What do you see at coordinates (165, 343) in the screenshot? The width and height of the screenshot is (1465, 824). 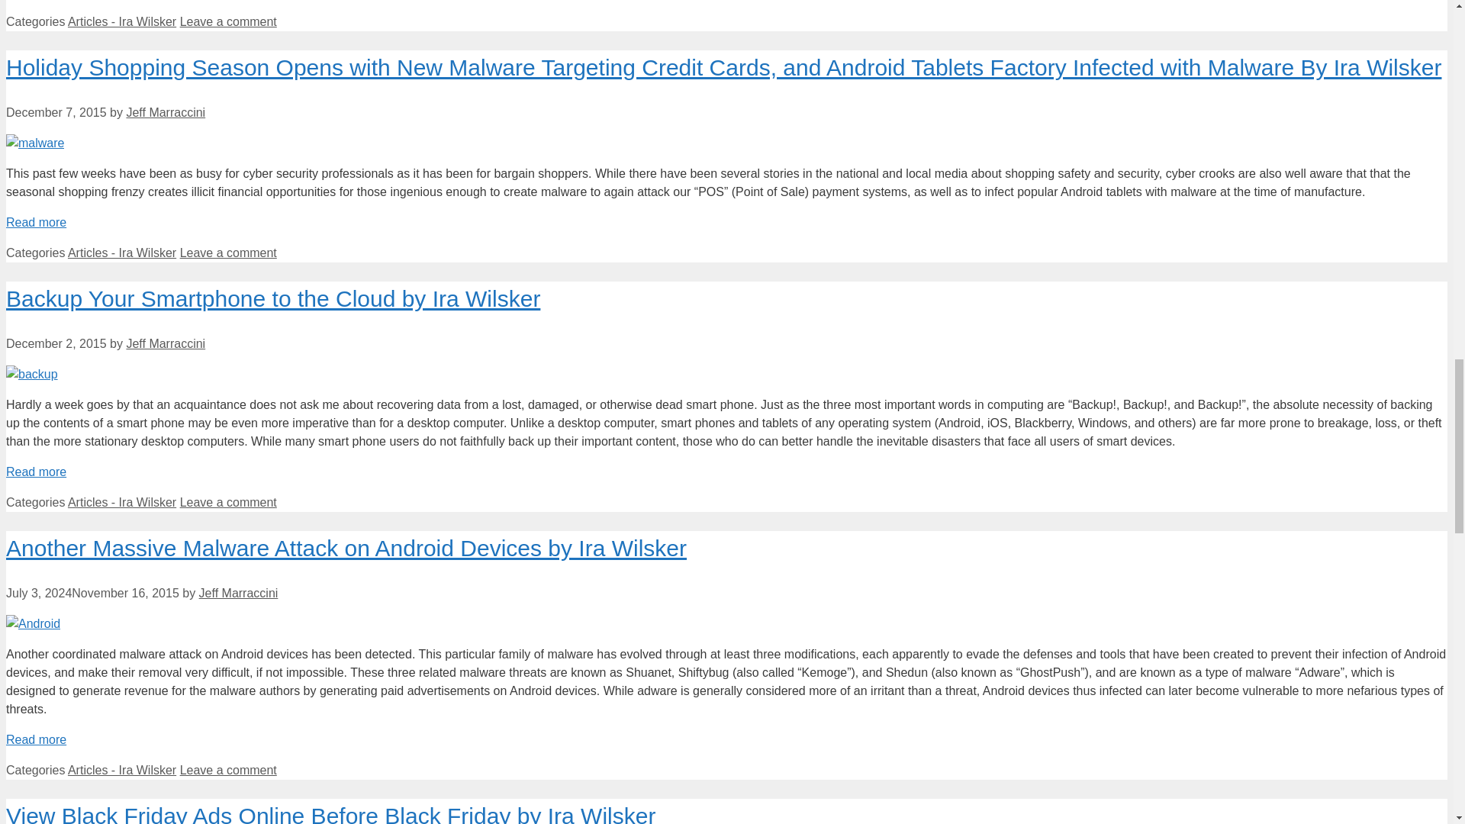 I see `View all posts by Jeff Marraccini` at bounding box center [165, 343].